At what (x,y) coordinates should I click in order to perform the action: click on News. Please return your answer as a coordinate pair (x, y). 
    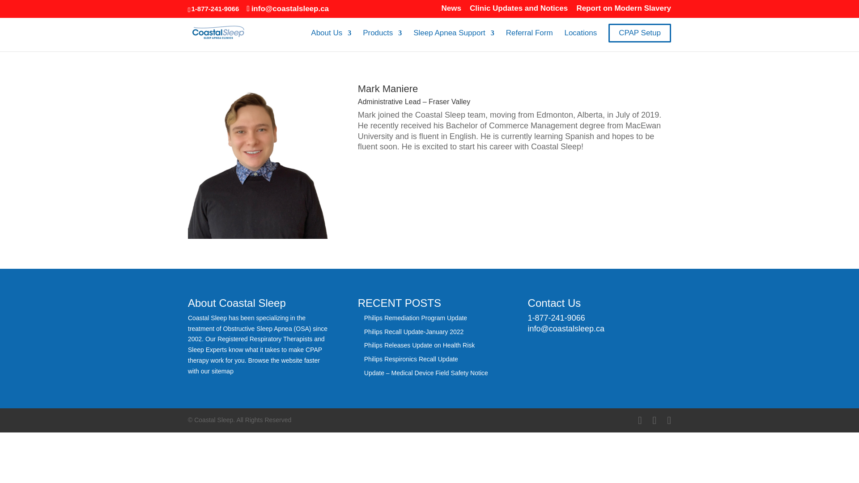
    Looking at the image, I should click on (451, 11).